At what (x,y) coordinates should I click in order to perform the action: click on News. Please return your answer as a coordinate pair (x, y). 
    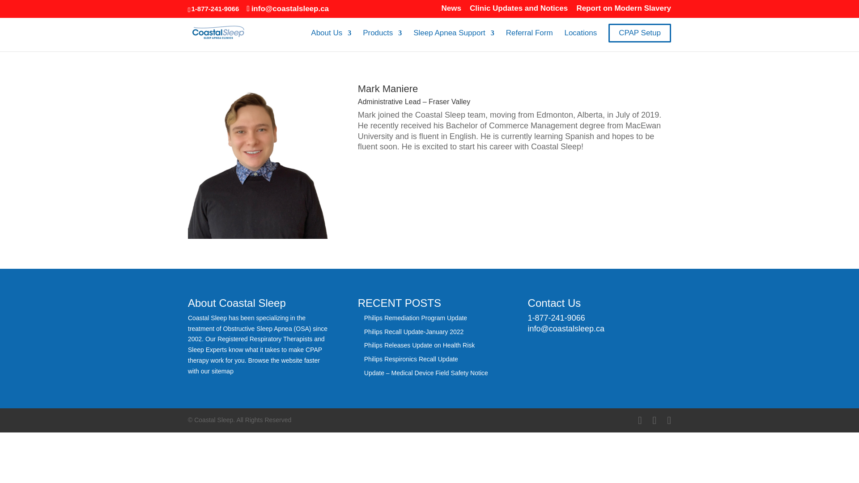
    Looking at the image, I should click on (451, 11).